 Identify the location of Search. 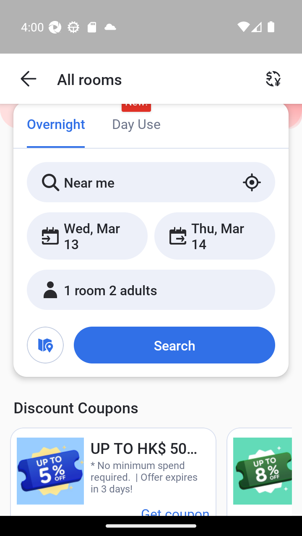
(174, 345).